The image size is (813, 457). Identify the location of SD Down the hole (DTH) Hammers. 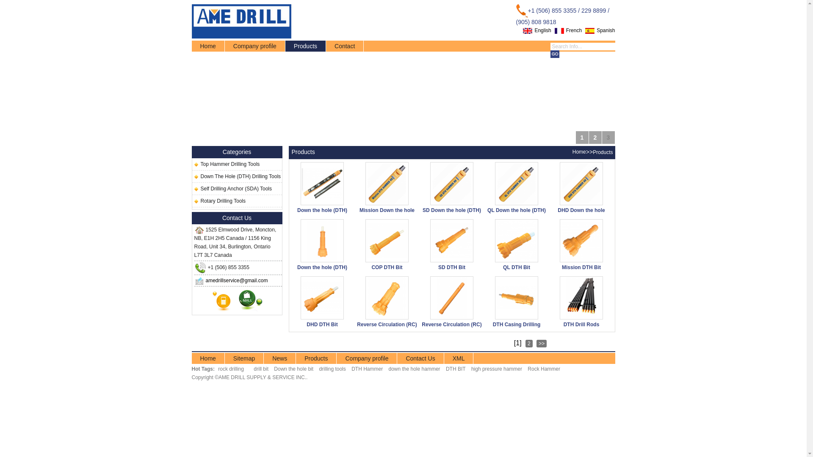
(447, 203).